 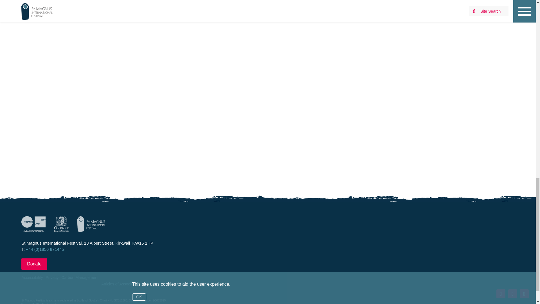 I want to click on Donate, so click(x=34, y=264).